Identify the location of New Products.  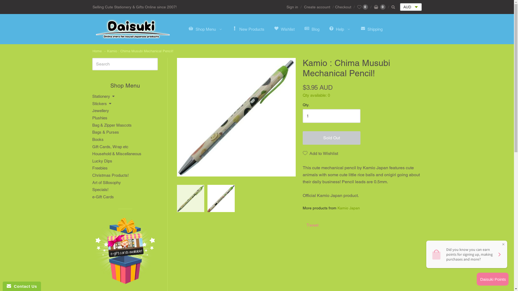
(247, 29).